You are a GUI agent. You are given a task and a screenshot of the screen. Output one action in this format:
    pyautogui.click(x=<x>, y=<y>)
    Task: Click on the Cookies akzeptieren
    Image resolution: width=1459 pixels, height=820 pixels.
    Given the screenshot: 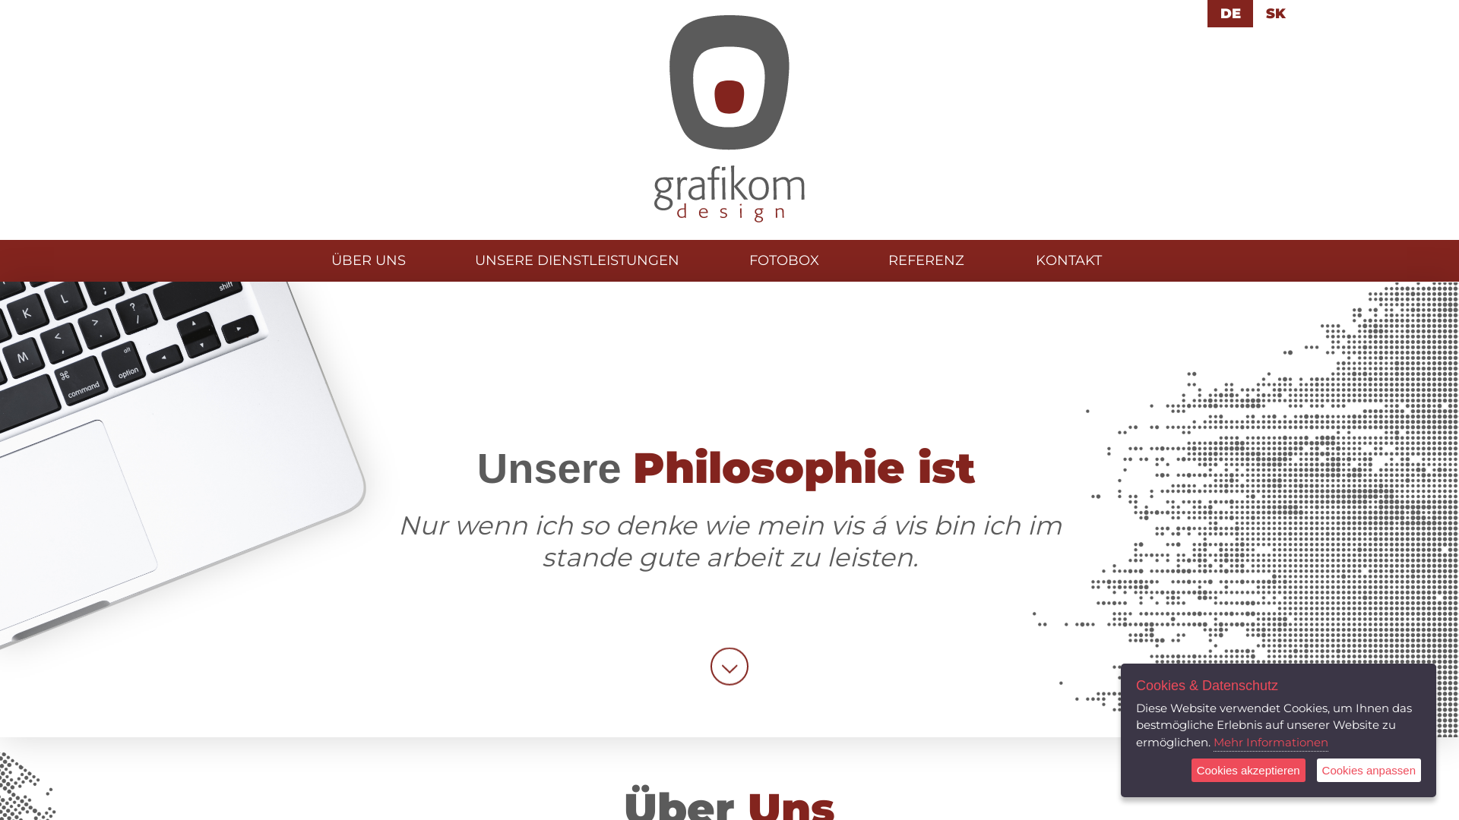 What is the action you would take?
    pyautogui.click(x=1249, y=770)
    